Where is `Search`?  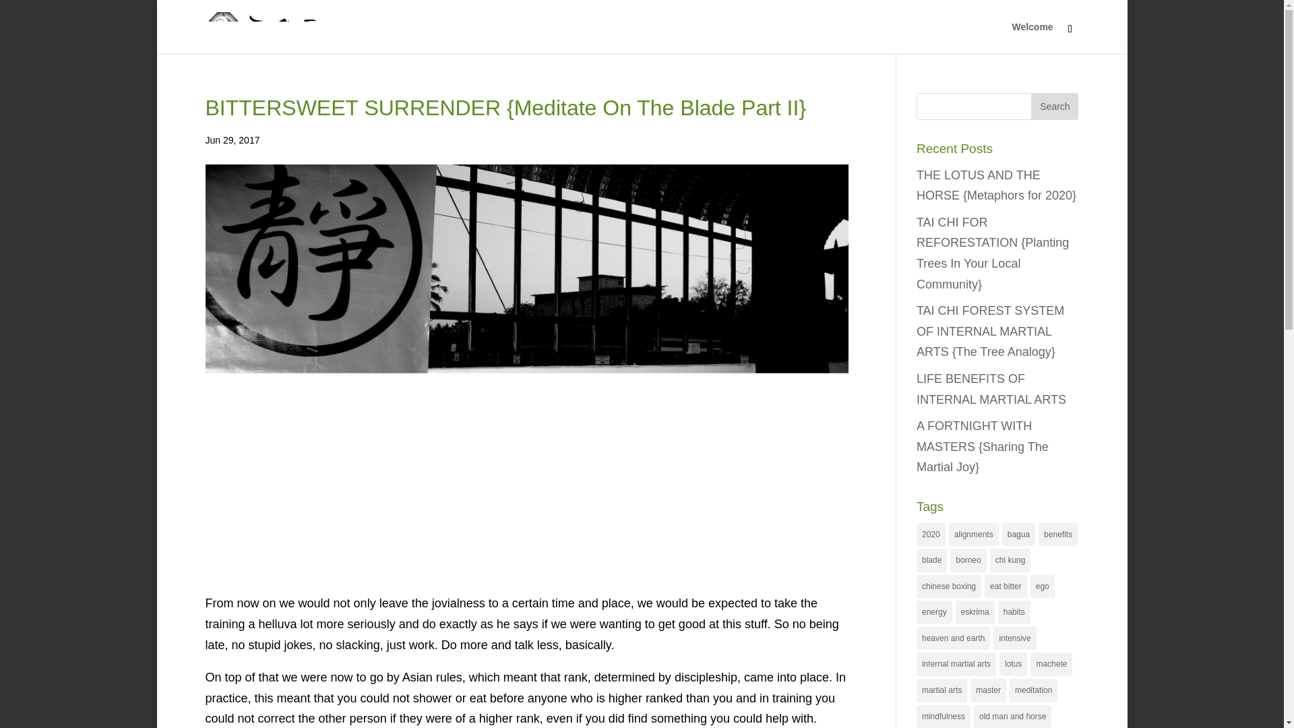
Search is located at coordinates (1054, 107).